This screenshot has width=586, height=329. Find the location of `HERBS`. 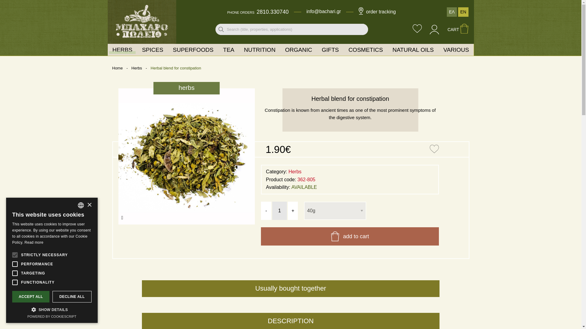

HERBS is located at coordinates (122, 49).